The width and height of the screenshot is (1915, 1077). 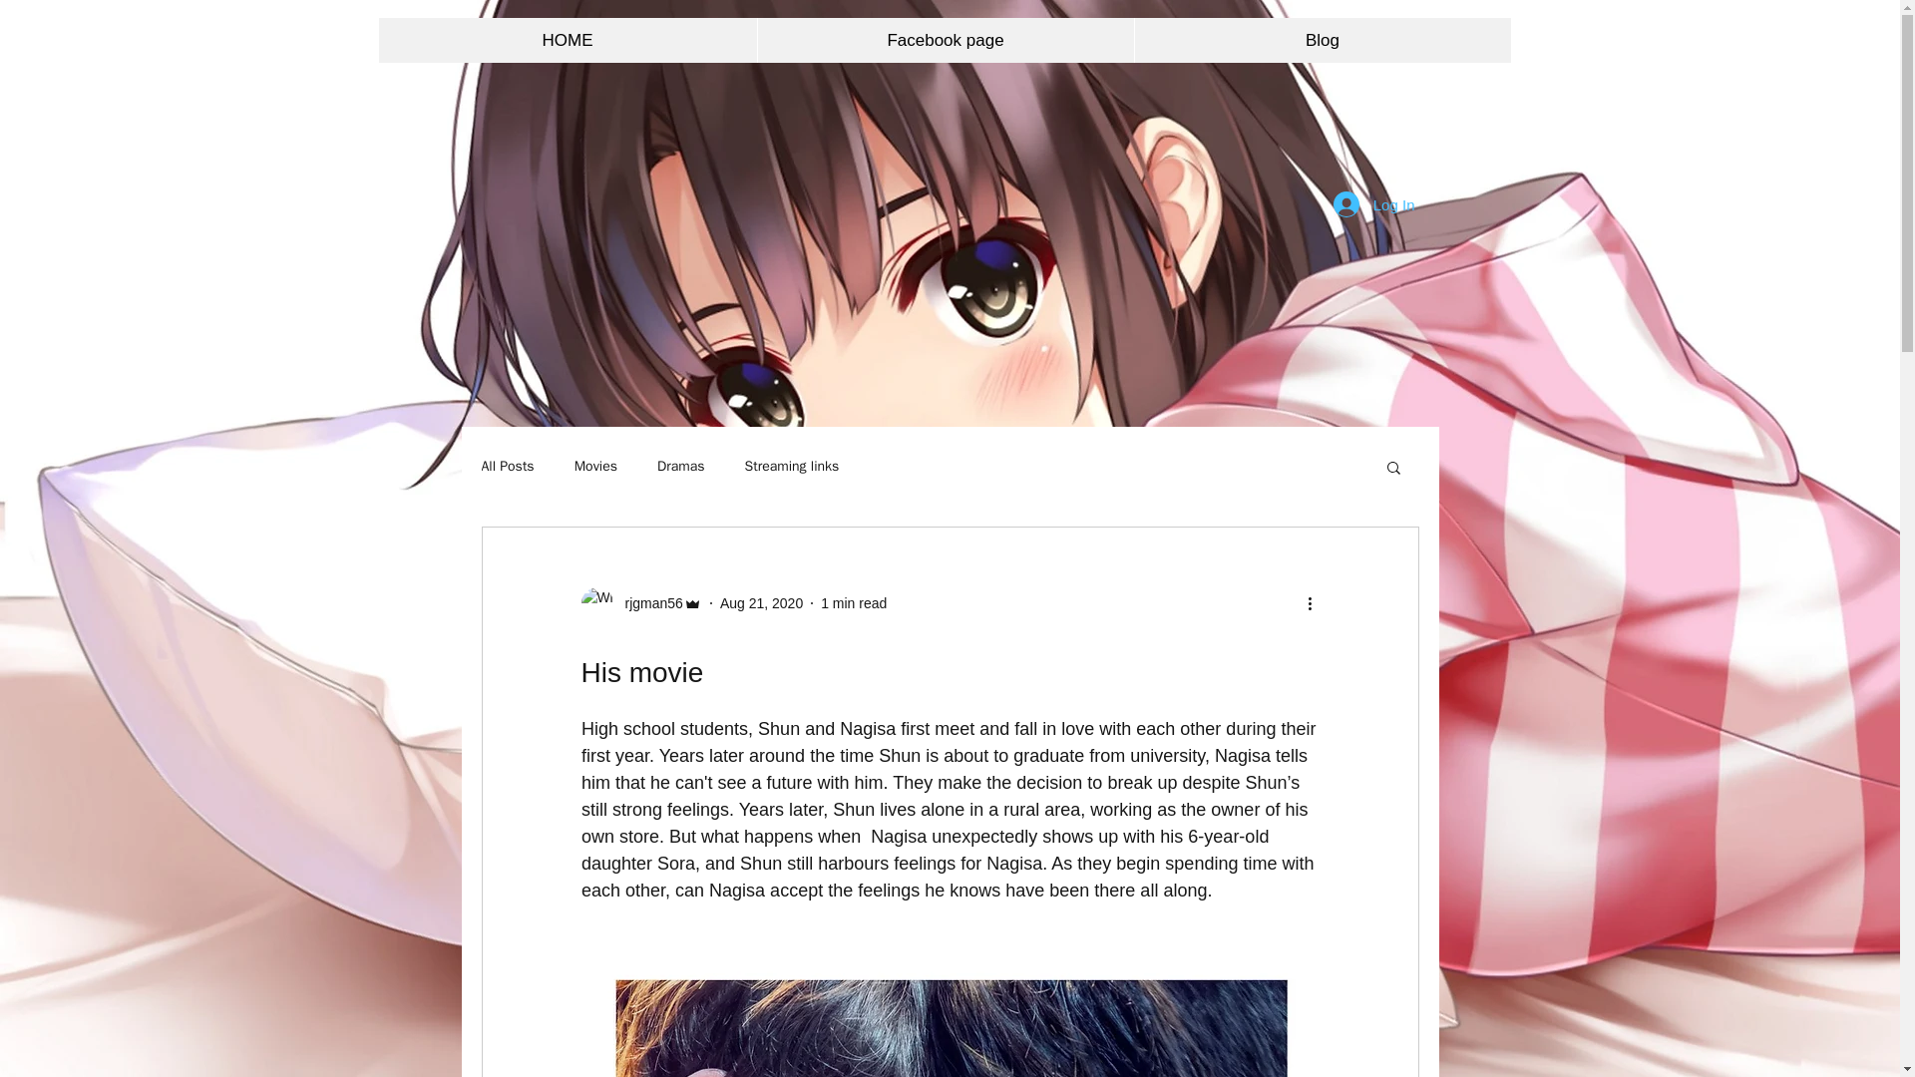 I want to click on Aug 21, 2020, so click(x=760, y=602).